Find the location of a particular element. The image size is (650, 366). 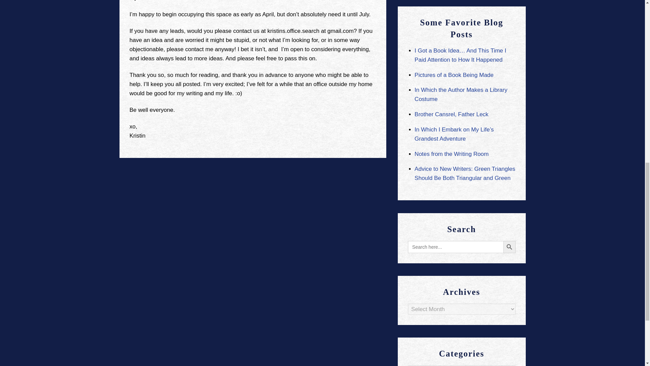

Brother Cansrel, Father Leck is located at coordinates (452, 114).